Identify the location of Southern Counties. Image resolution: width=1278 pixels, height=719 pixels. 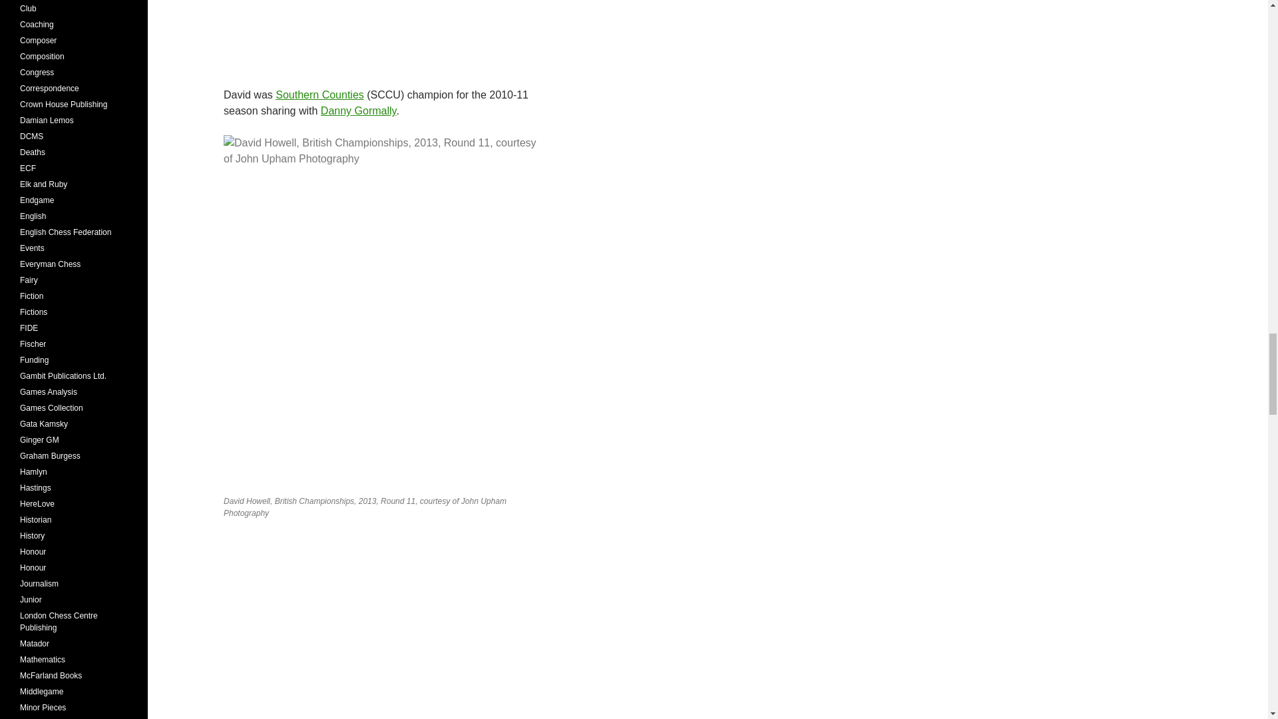
(319, 95).